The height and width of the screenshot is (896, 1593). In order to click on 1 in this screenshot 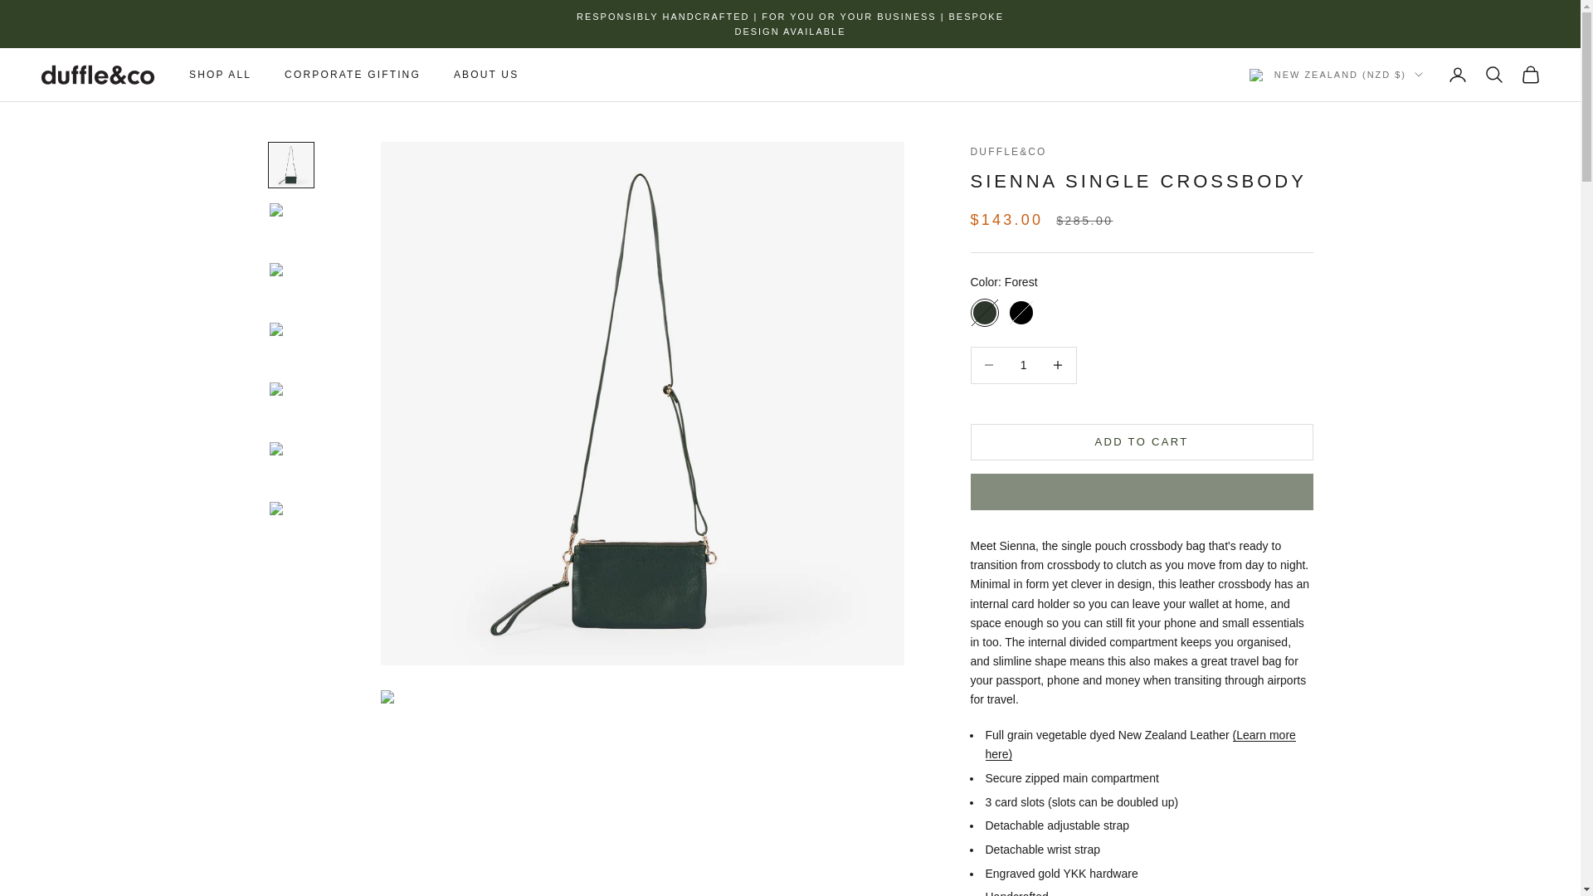, I will do `click(1023, 365)`.